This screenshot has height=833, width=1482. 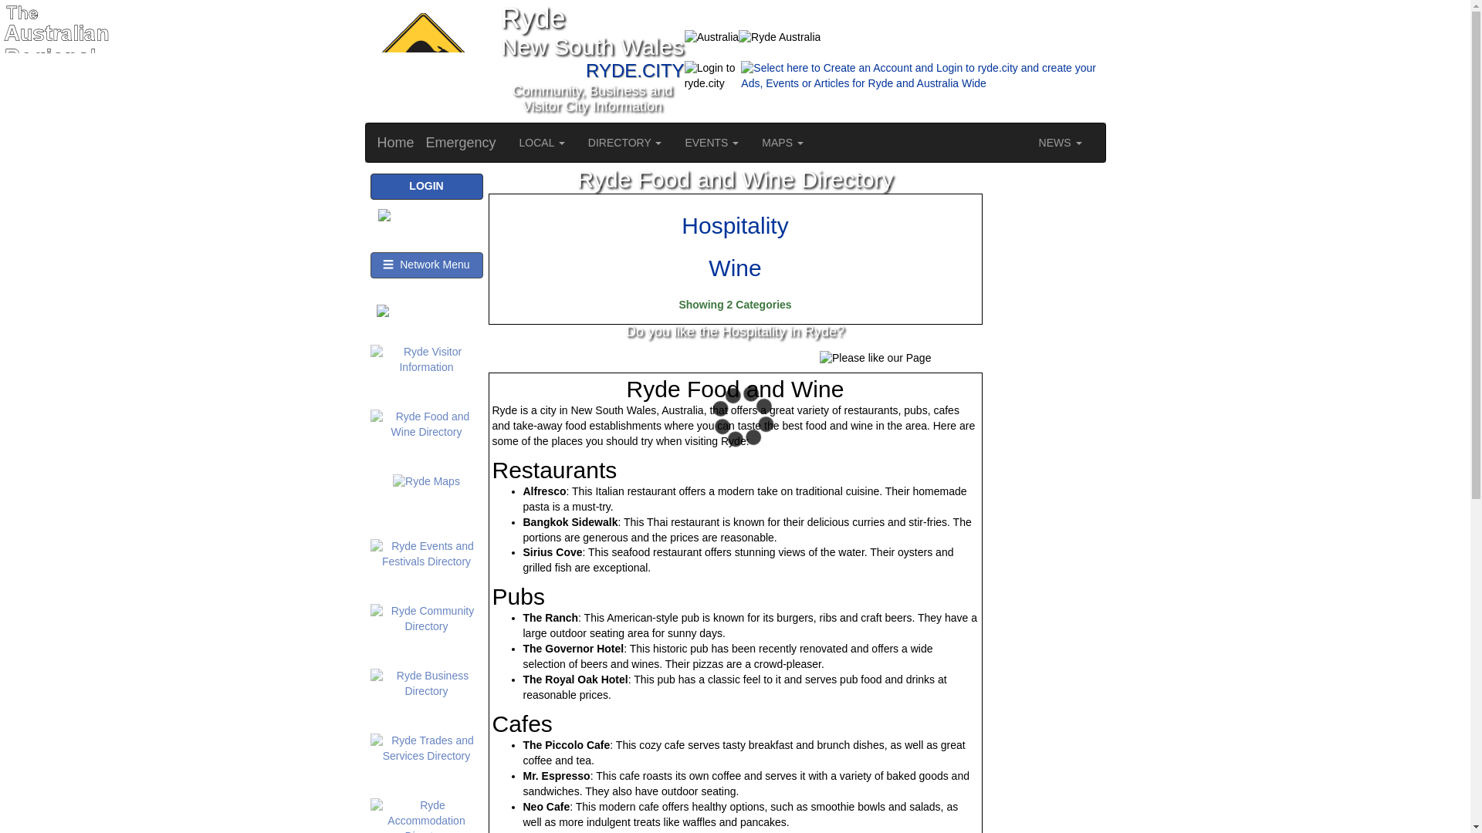 I want to click on Australia, so click(x=712, y=37).